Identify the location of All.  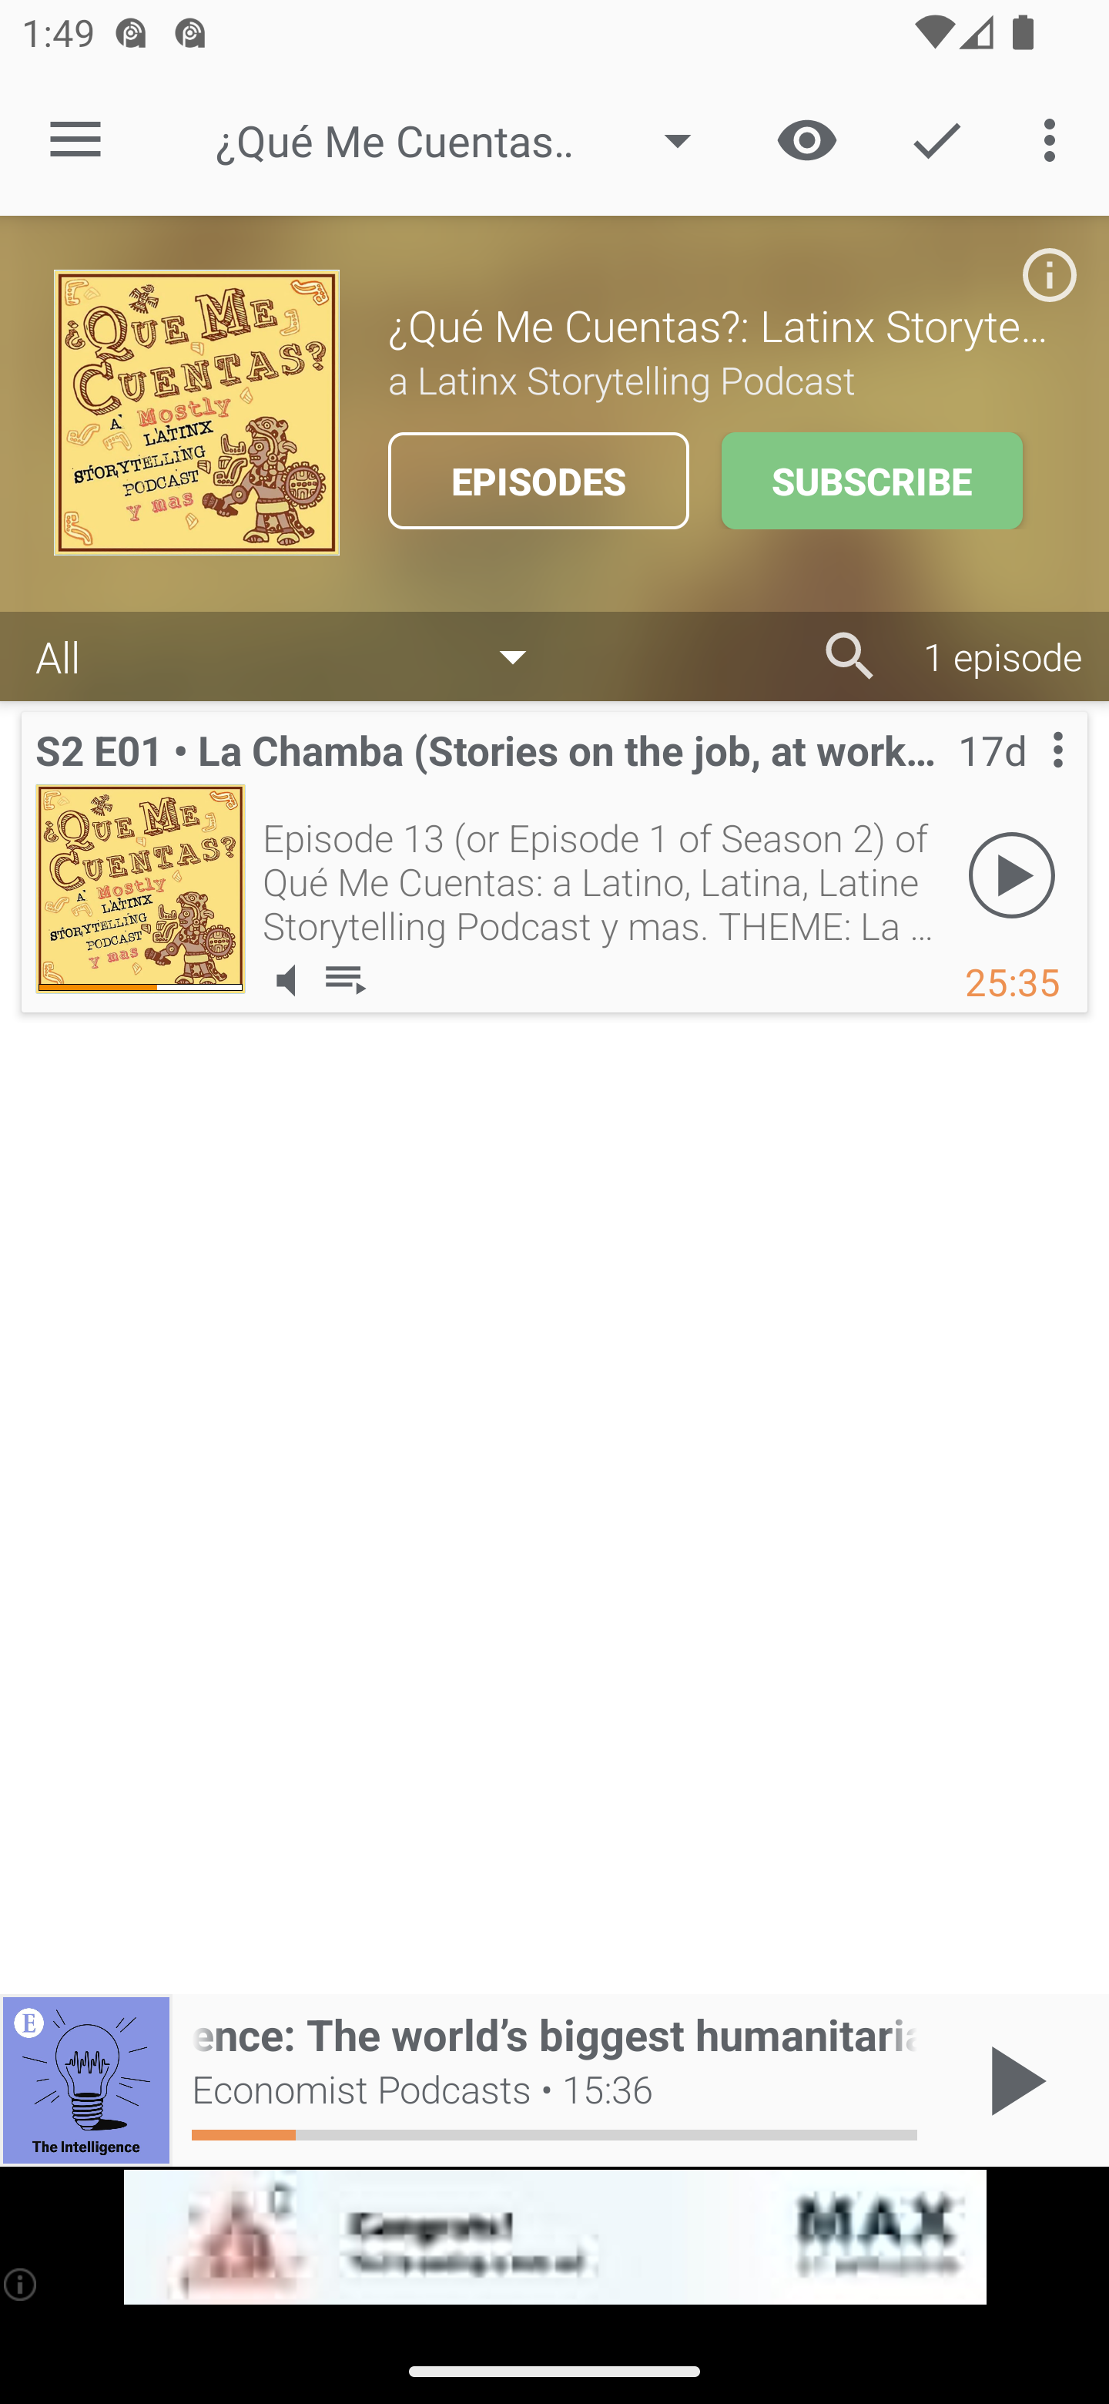
(296, 657).